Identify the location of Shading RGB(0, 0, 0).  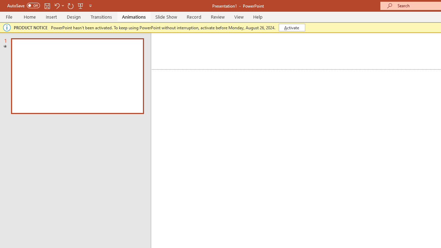
(338, 62).